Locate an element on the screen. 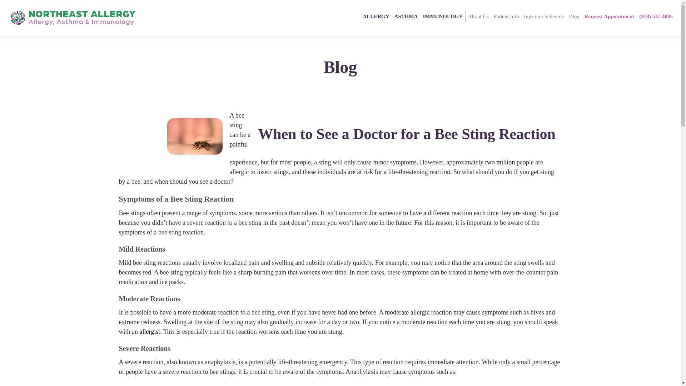 Image resolution: width=686 pixels, height=386 pixels. ASTHMA is located at coordinates (406, 16).